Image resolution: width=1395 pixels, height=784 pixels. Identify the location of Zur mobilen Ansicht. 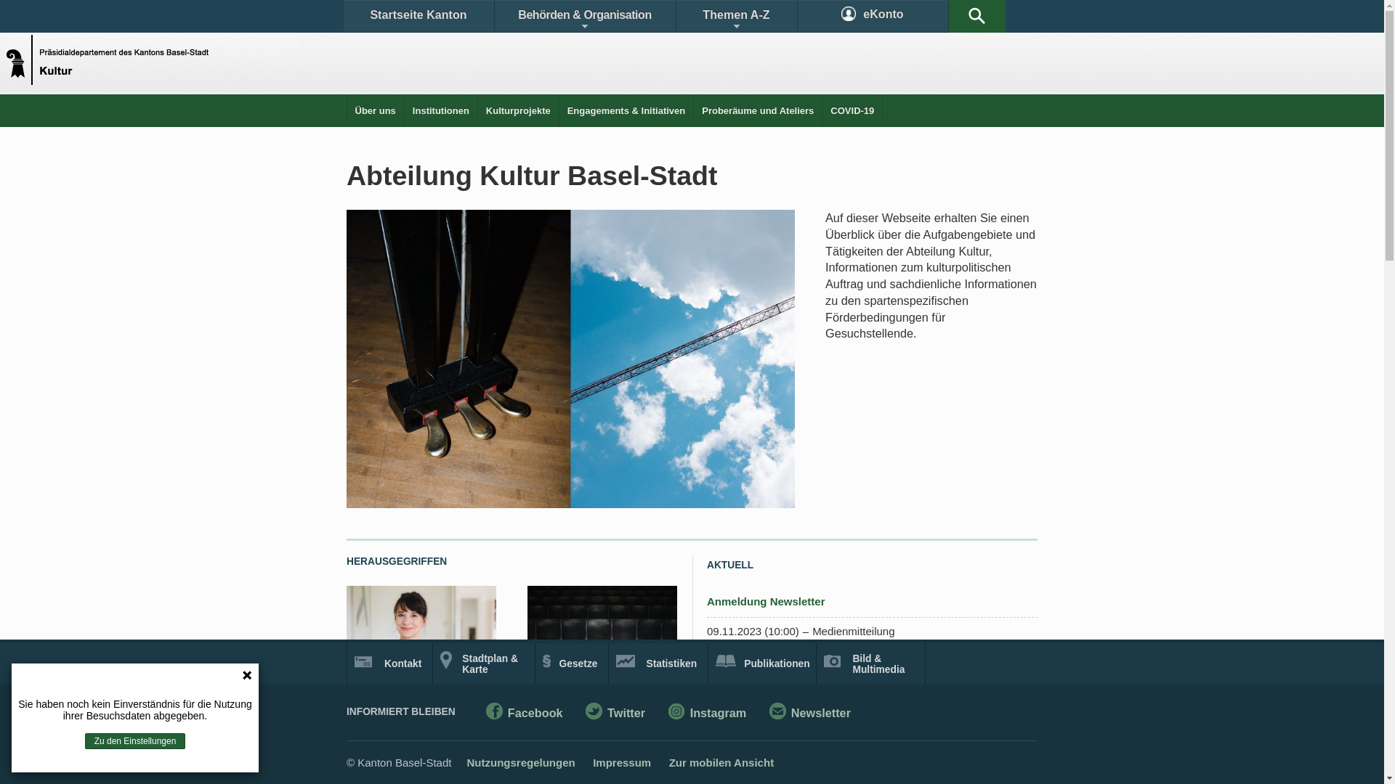
(721, 762).